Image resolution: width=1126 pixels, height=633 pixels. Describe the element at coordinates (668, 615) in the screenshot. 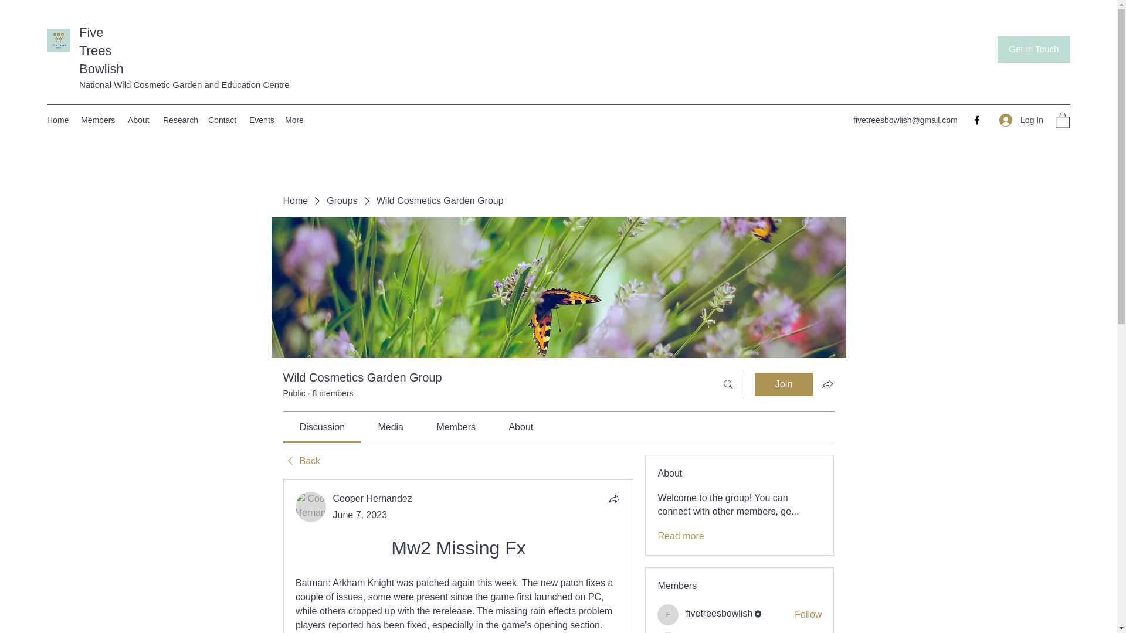

I see `fivetreesbowlish` at that location.